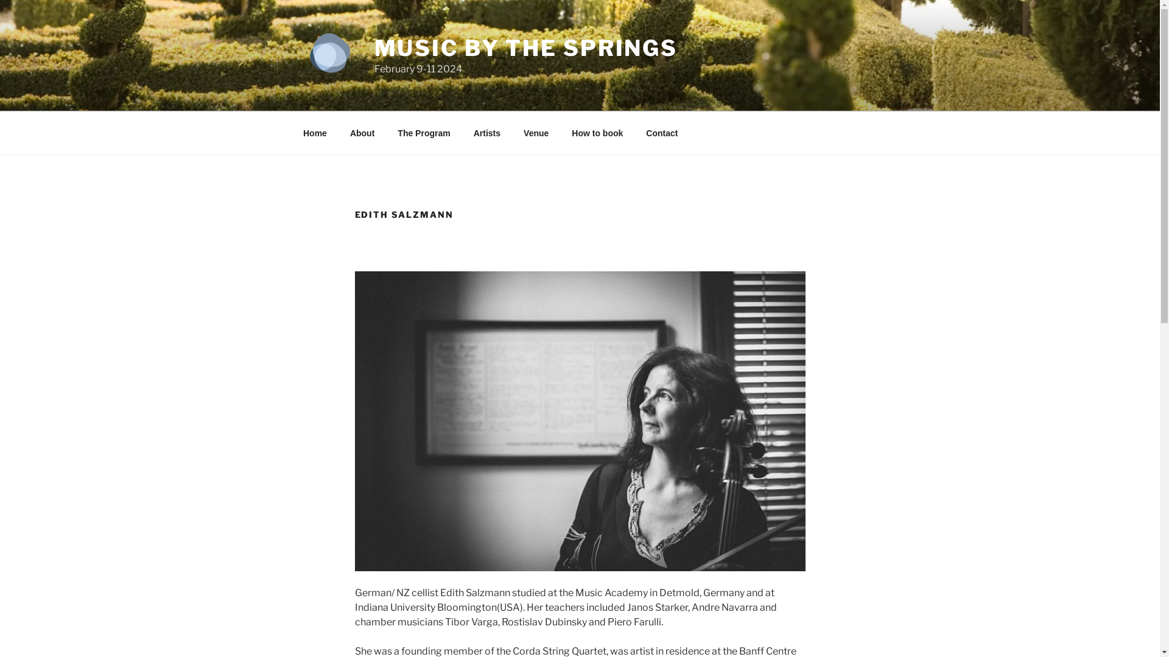 The height and width of the screenshot is (657, 1169). What do you see at coordinates (487, 133) in the screenshot?
I see `Artists` at bounding box center [487, 133].